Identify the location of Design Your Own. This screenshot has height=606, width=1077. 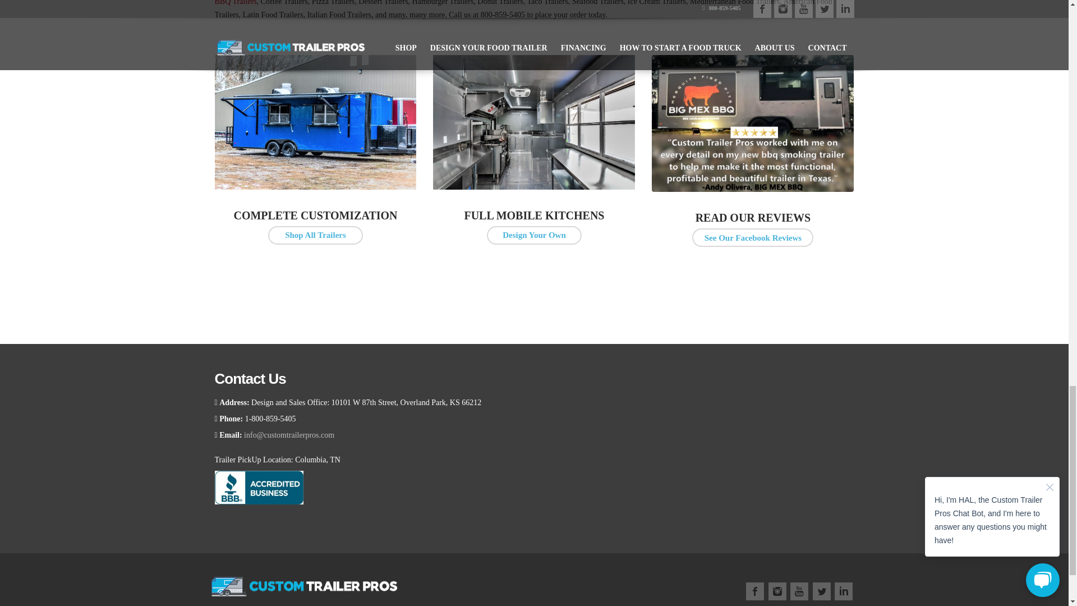
(534, 235).